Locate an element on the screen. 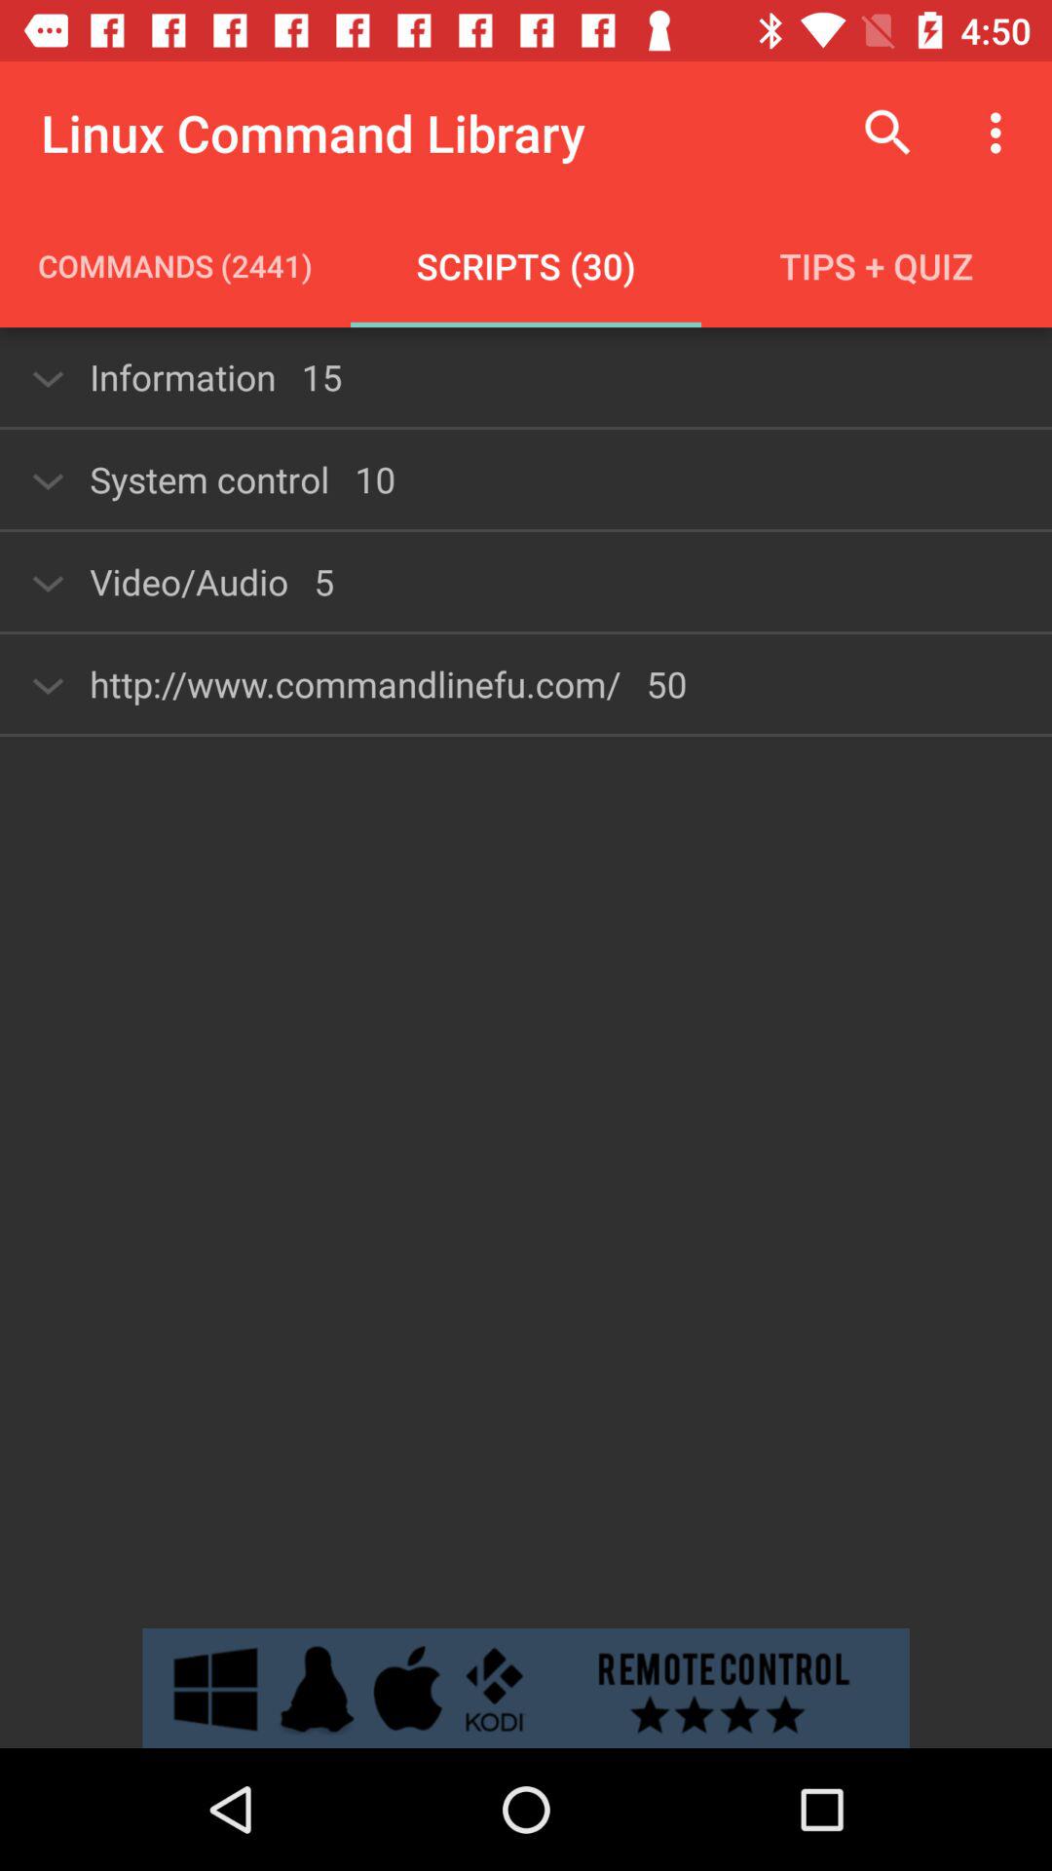 The height and width of the screenshot is (1871, 1052). press the icon to the right of linux command library is located at coordinates (888, 133).